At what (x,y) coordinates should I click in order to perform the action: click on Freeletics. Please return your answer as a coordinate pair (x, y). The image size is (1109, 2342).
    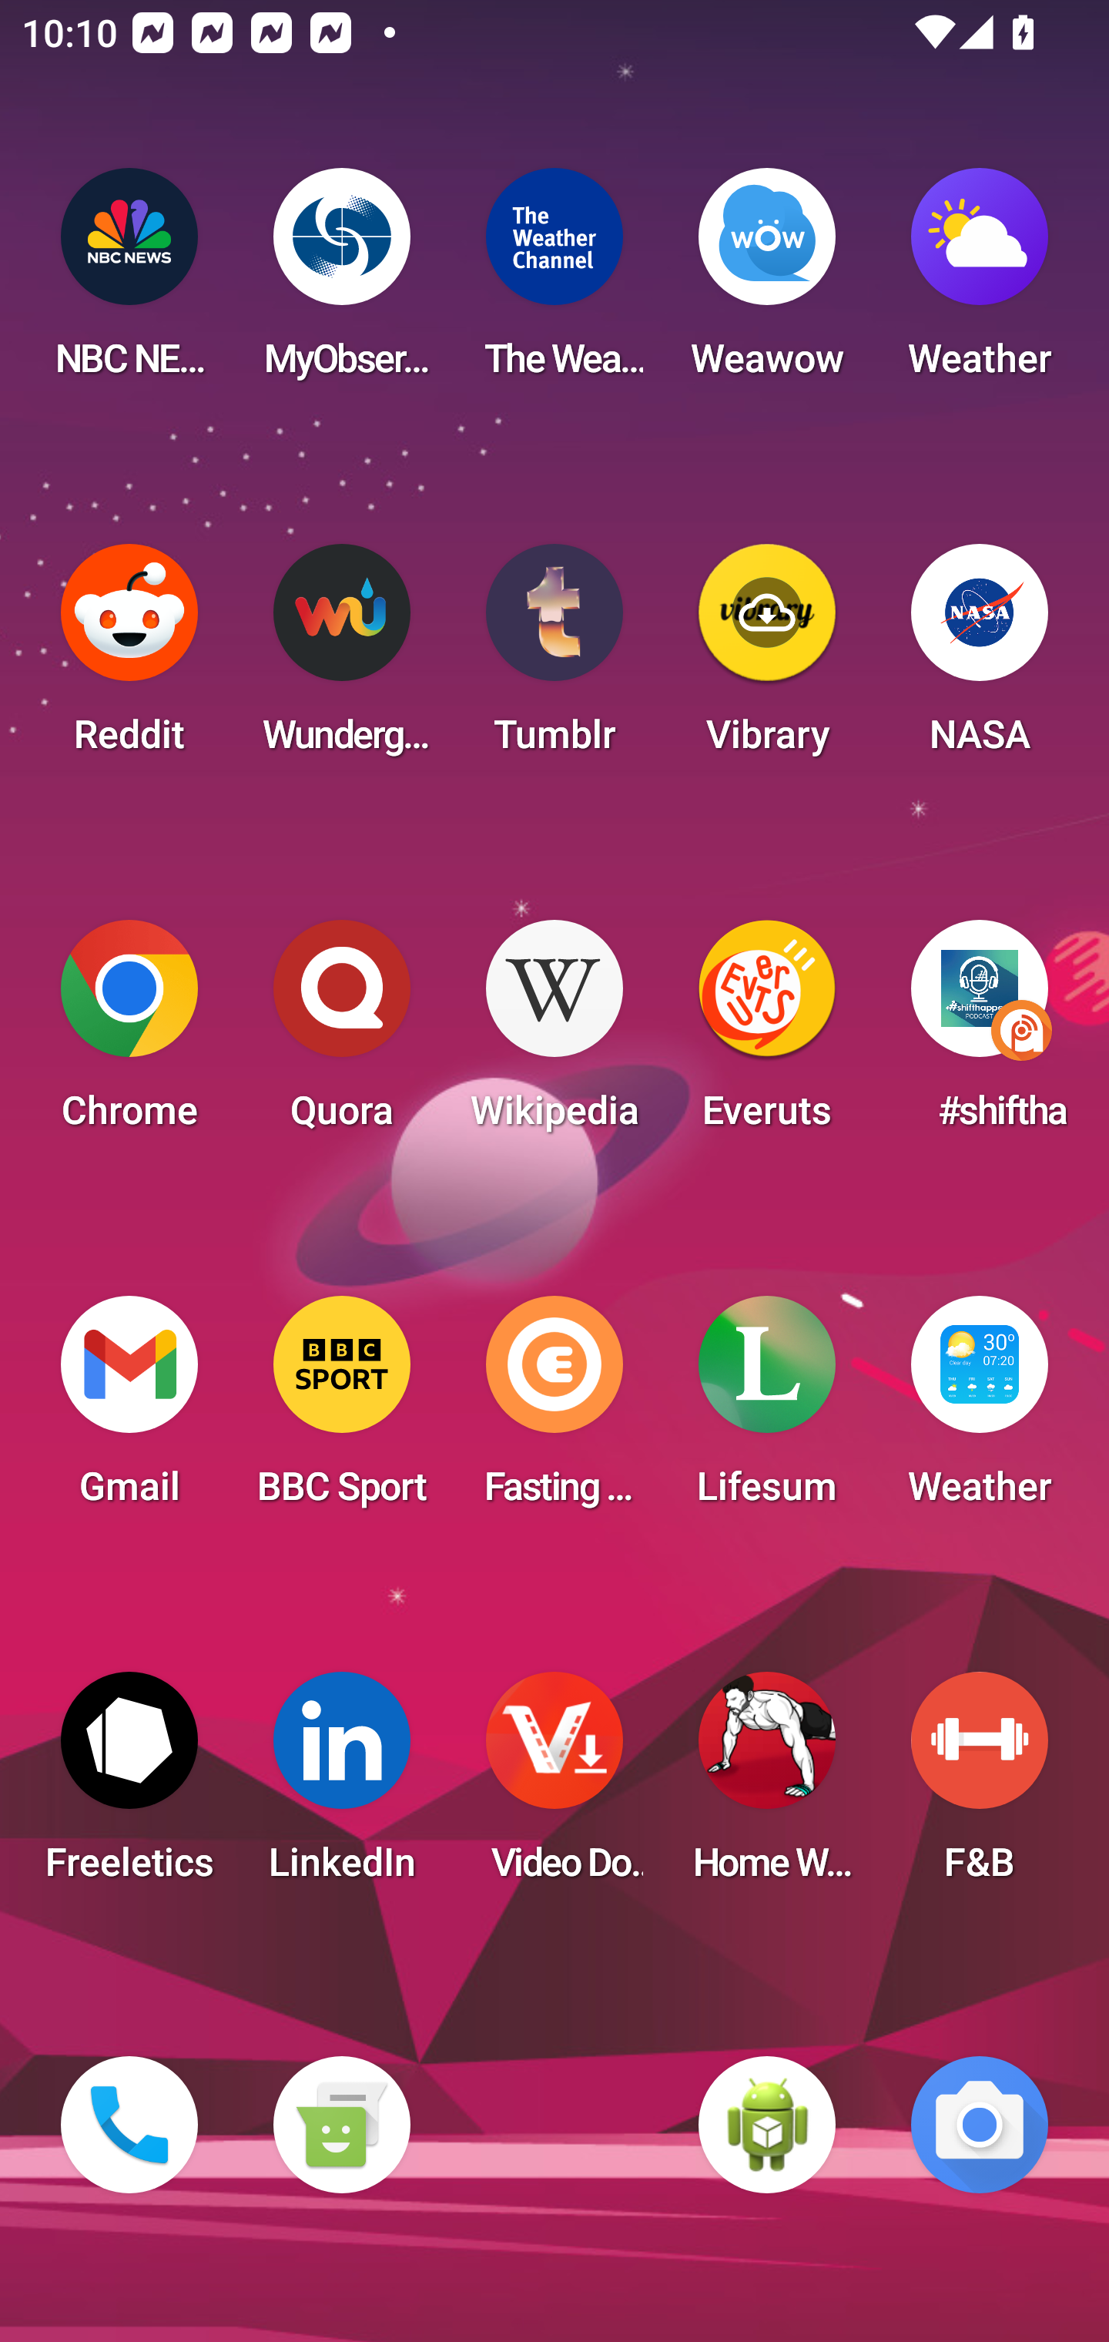
    Looking at the image, I should click on (129, 1786).